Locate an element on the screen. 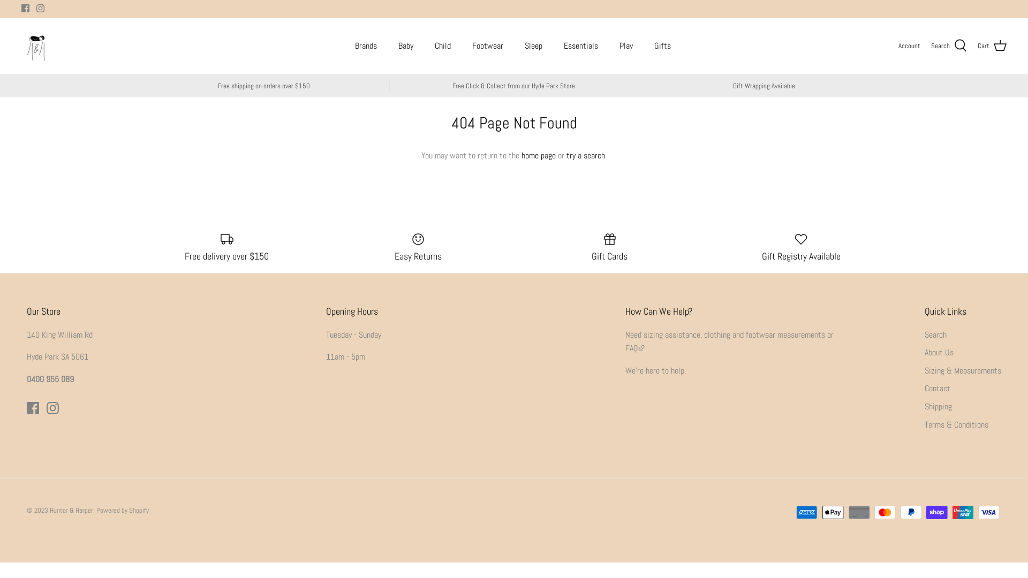  Hunter & Harper is located at coordinates (36, 46).